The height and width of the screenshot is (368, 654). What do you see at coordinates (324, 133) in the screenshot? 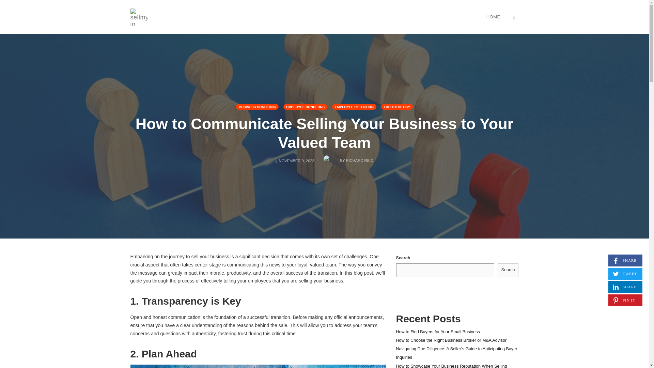
I see `Search` at bounding box center [324, 133].